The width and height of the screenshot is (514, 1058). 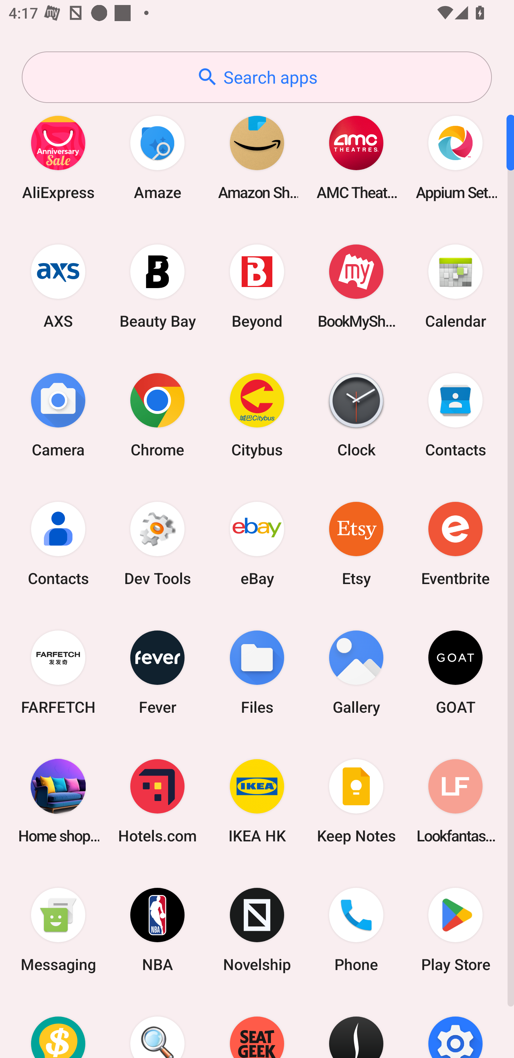 I want to click on Camera, so click(x=58, y=415).